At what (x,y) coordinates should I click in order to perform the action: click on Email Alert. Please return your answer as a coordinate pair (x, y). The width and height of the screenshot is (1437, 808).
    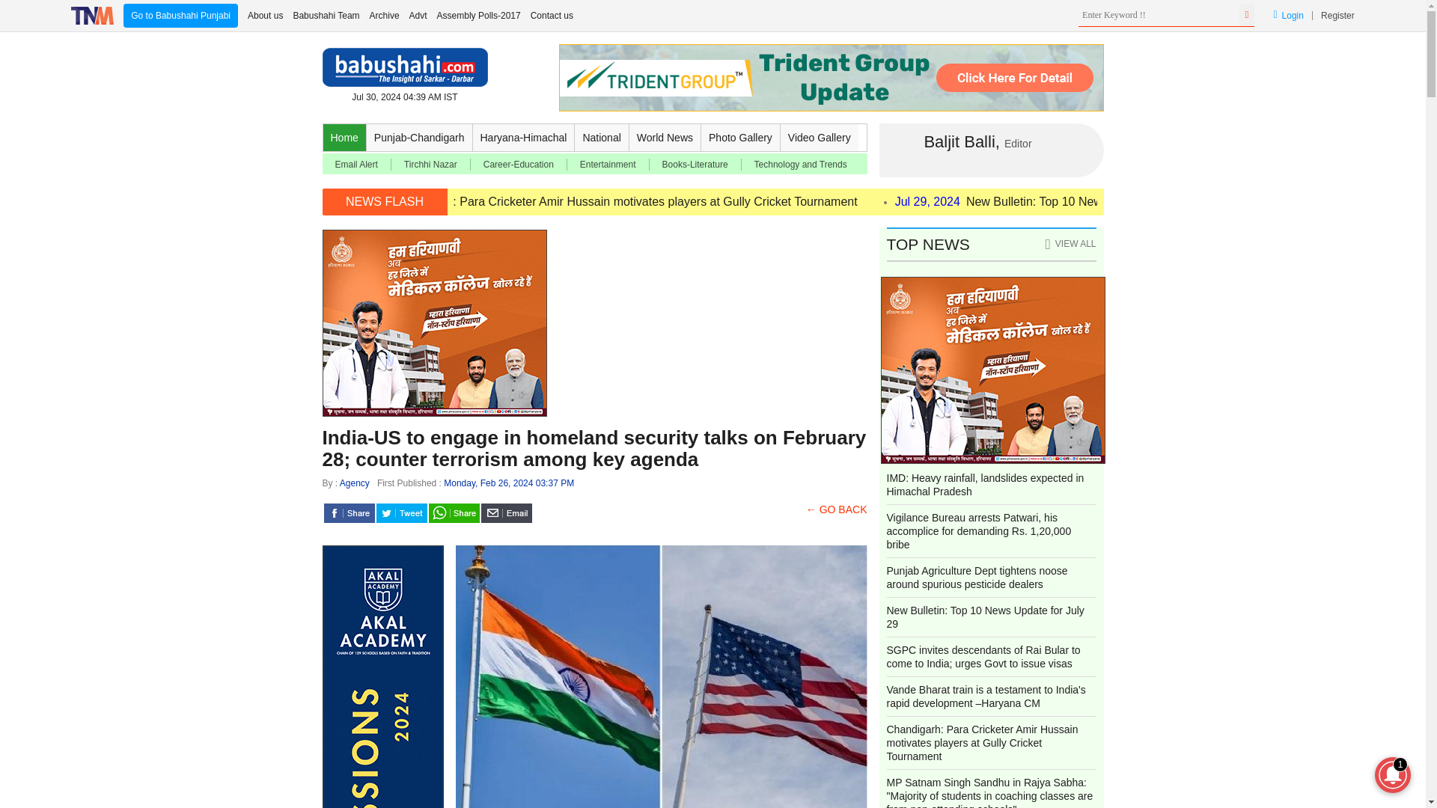
    Looking at the image, I should click on (356, 164).